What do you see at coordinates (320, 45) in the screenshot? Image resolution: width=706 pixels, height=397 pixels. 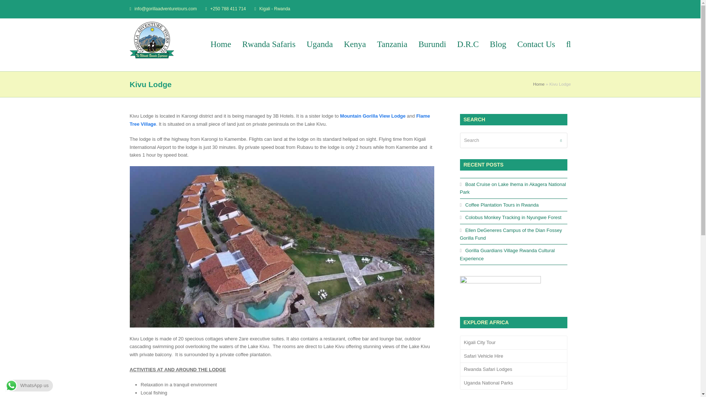 I see `Uganda` at bounding box center [320, 45].